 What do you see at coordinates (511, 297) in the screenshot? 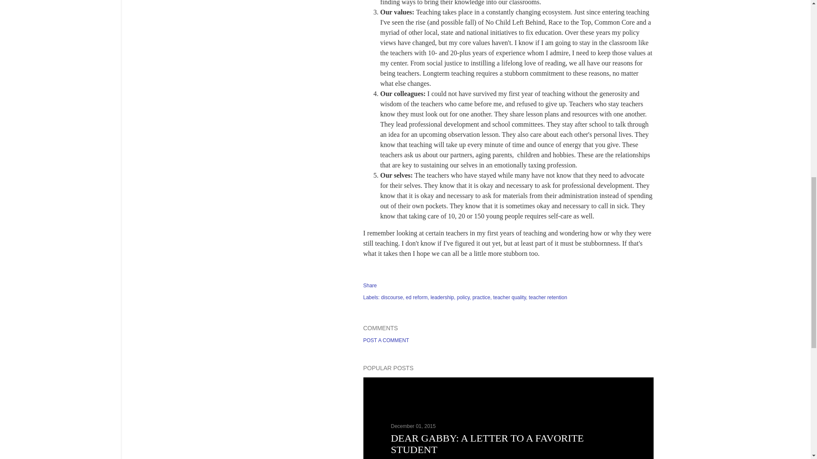
I see `teacher quality` at bounding box center [511, 297].